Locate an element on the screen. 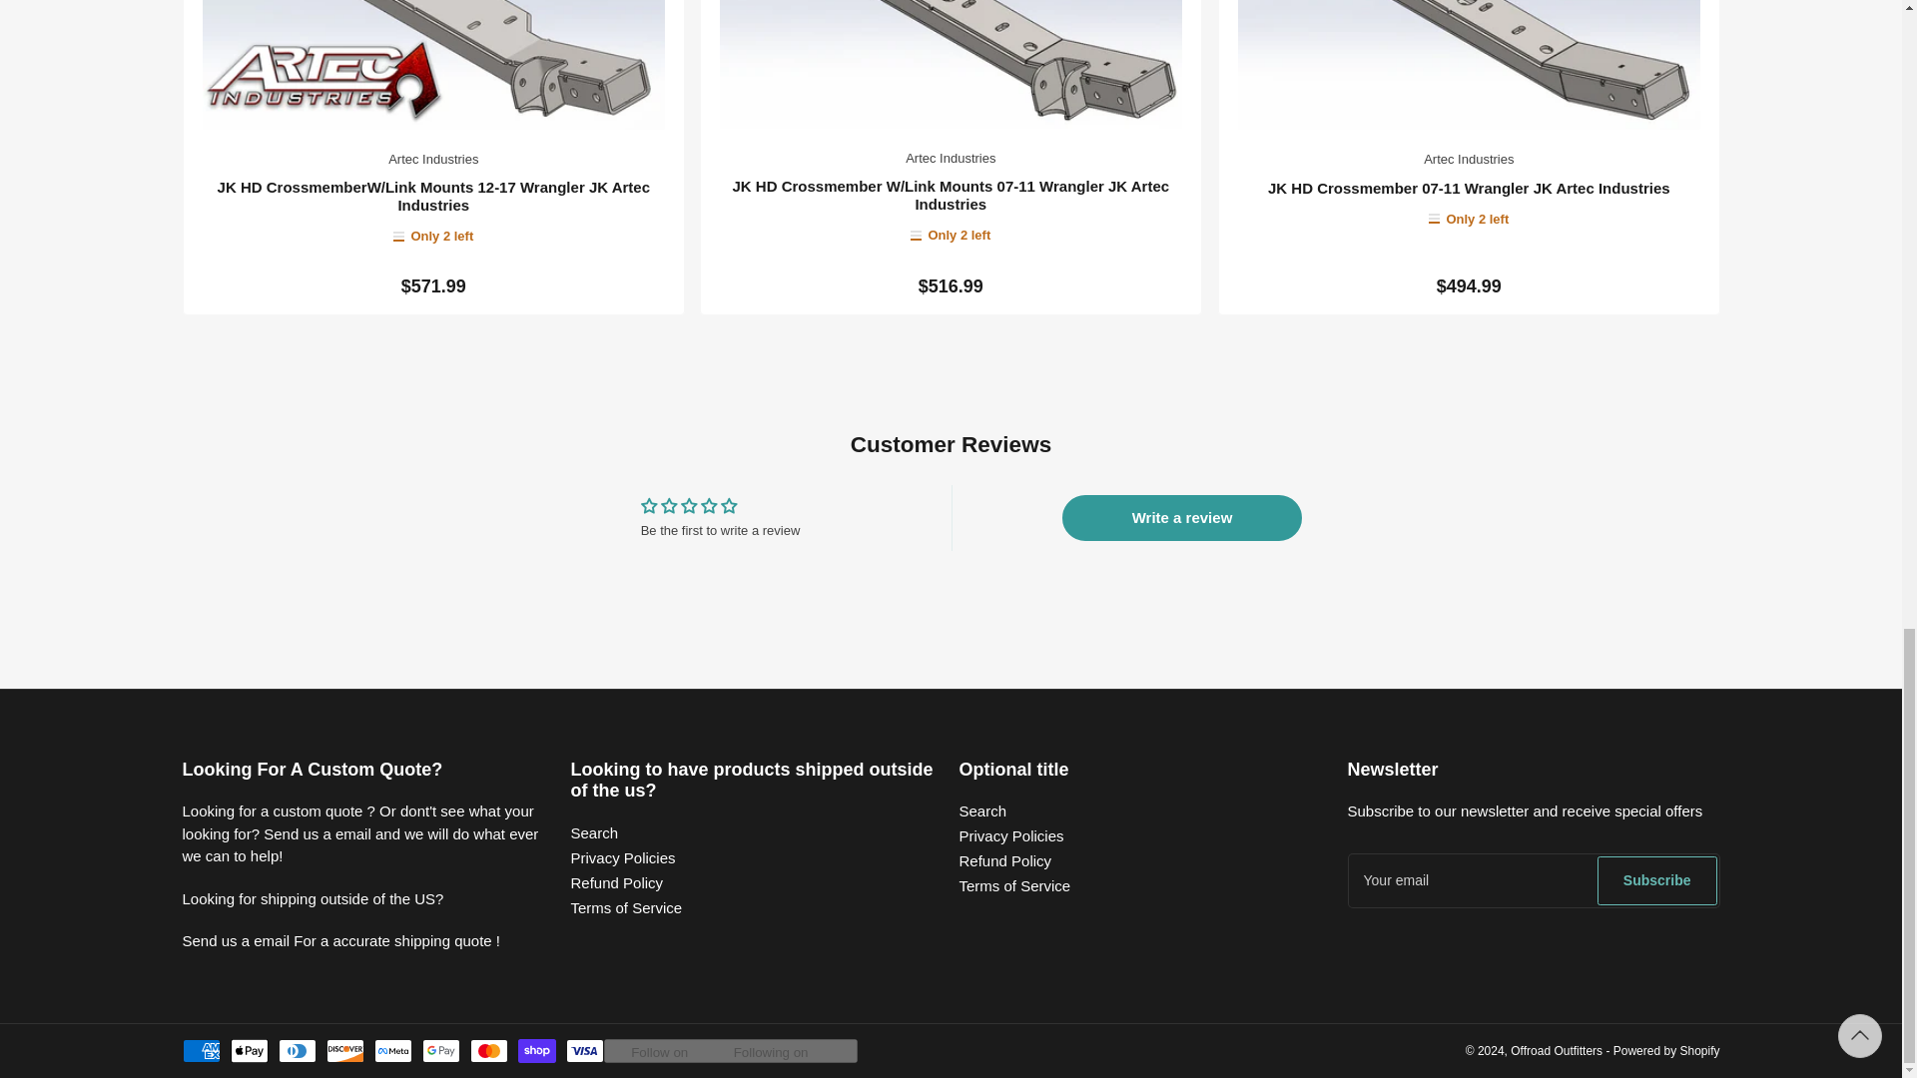 This screenshot has height=1078, width=1917. Artec Industries is located at coordinates (433, 160).